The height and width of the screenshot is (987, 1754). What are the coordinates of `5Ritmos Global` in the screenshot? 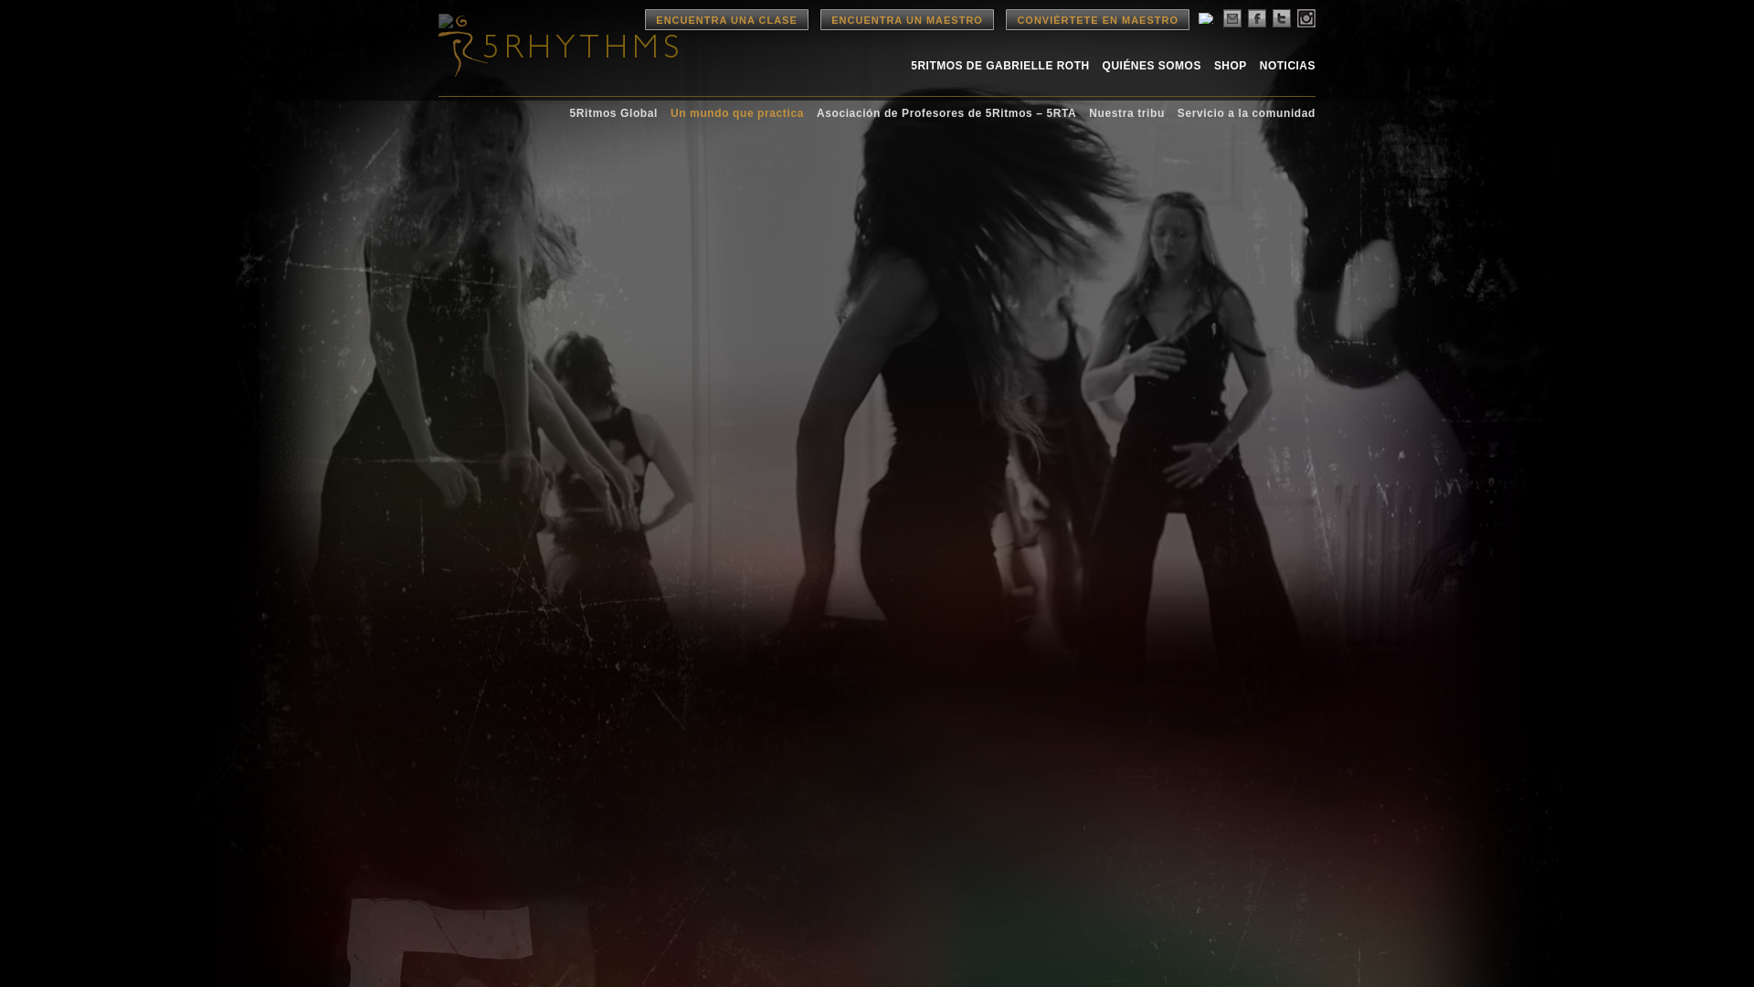 It's located at (614, 112).